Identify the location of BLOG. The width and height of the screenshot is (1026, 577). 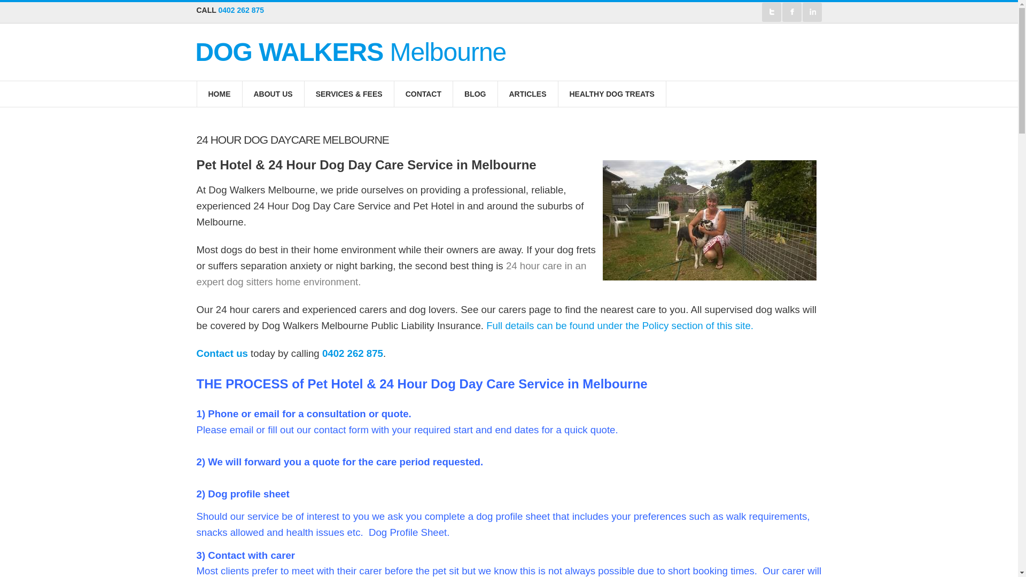
(476, 94).